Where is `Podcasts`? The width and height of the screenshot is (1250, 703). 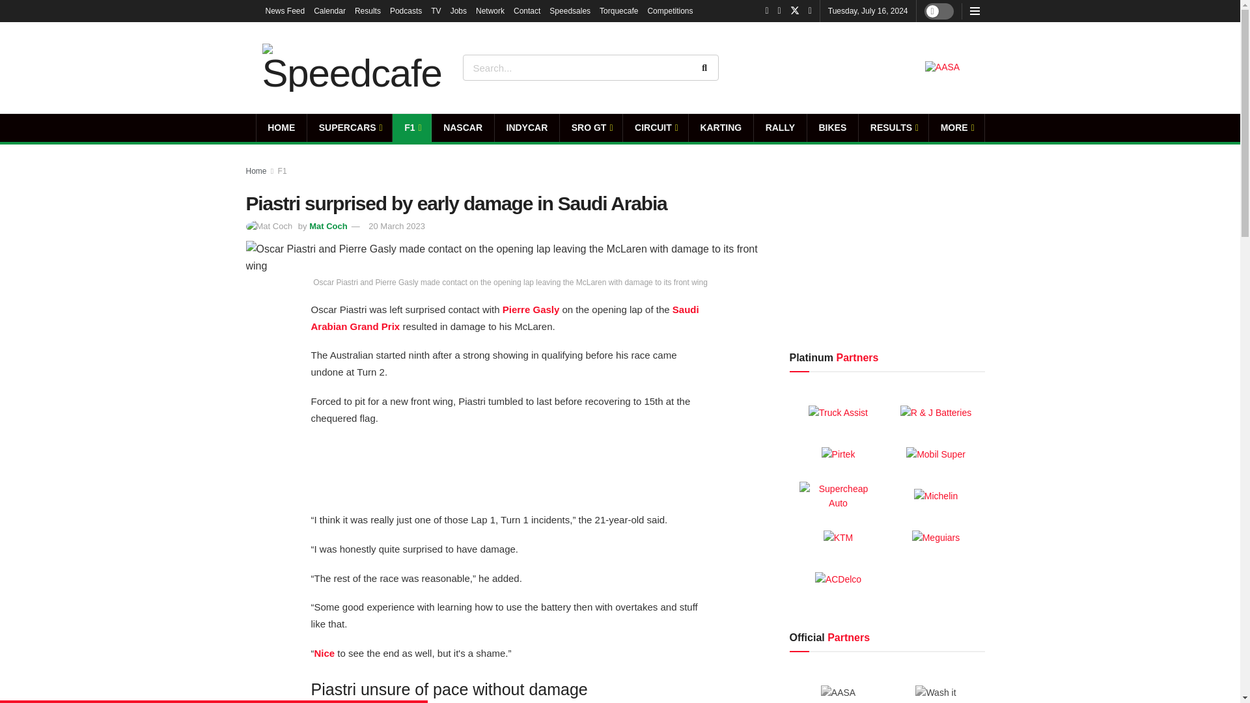
Podcasts is located at coordinates (406, 10).